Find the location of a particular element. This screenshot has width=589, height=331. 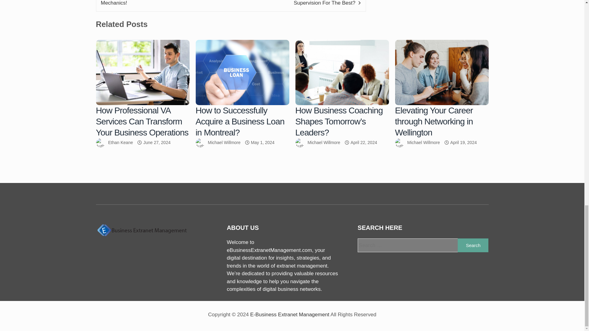

How to Successfully Acquire a Business Loan in Montreal? is located at coordinates (240, 121).